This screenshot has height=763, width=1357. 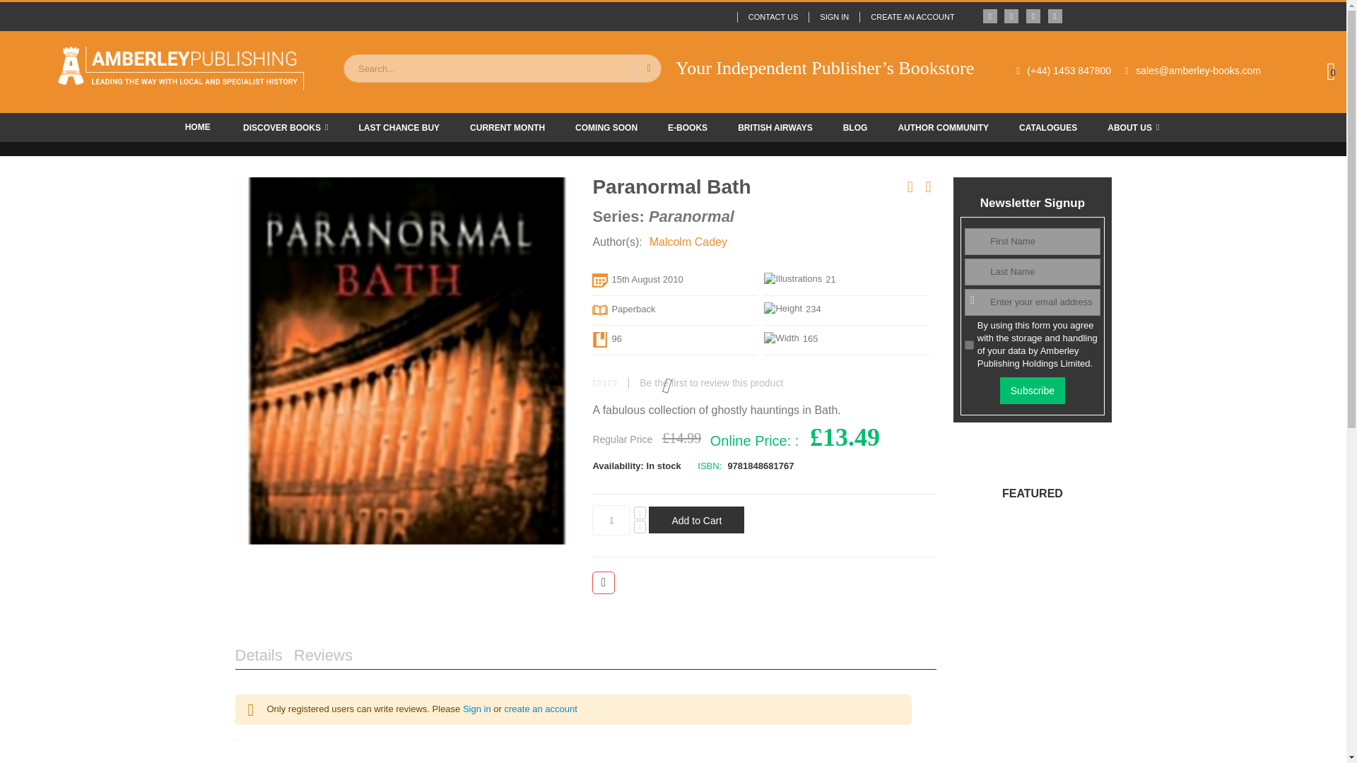 What do you see at coordinates (834, 17) in the screenshot?
I see `SIGN IN` at bounding box center [834, 17].